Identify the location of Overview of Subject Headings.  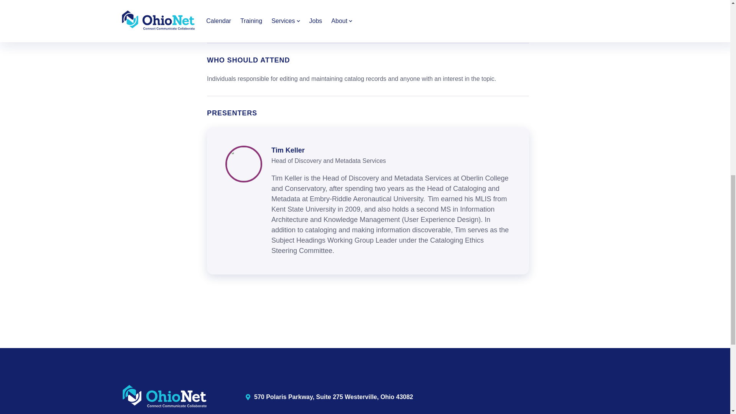
(260, 14).